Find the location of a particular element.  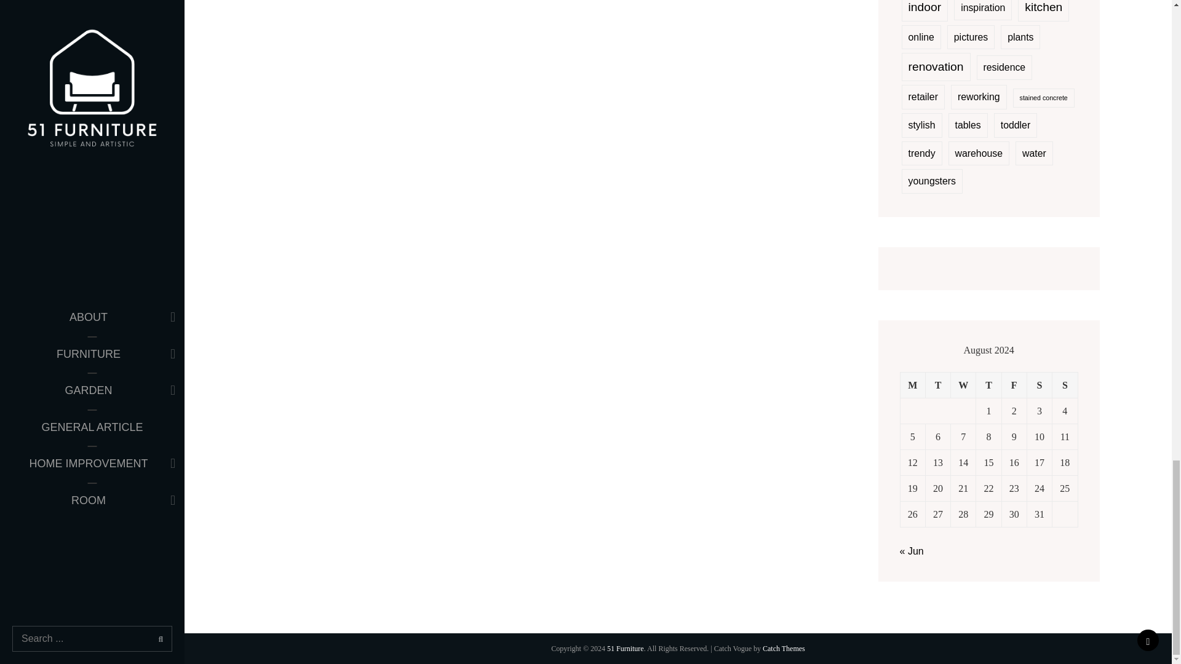

Tuesday is located at coordinates (937, 384).